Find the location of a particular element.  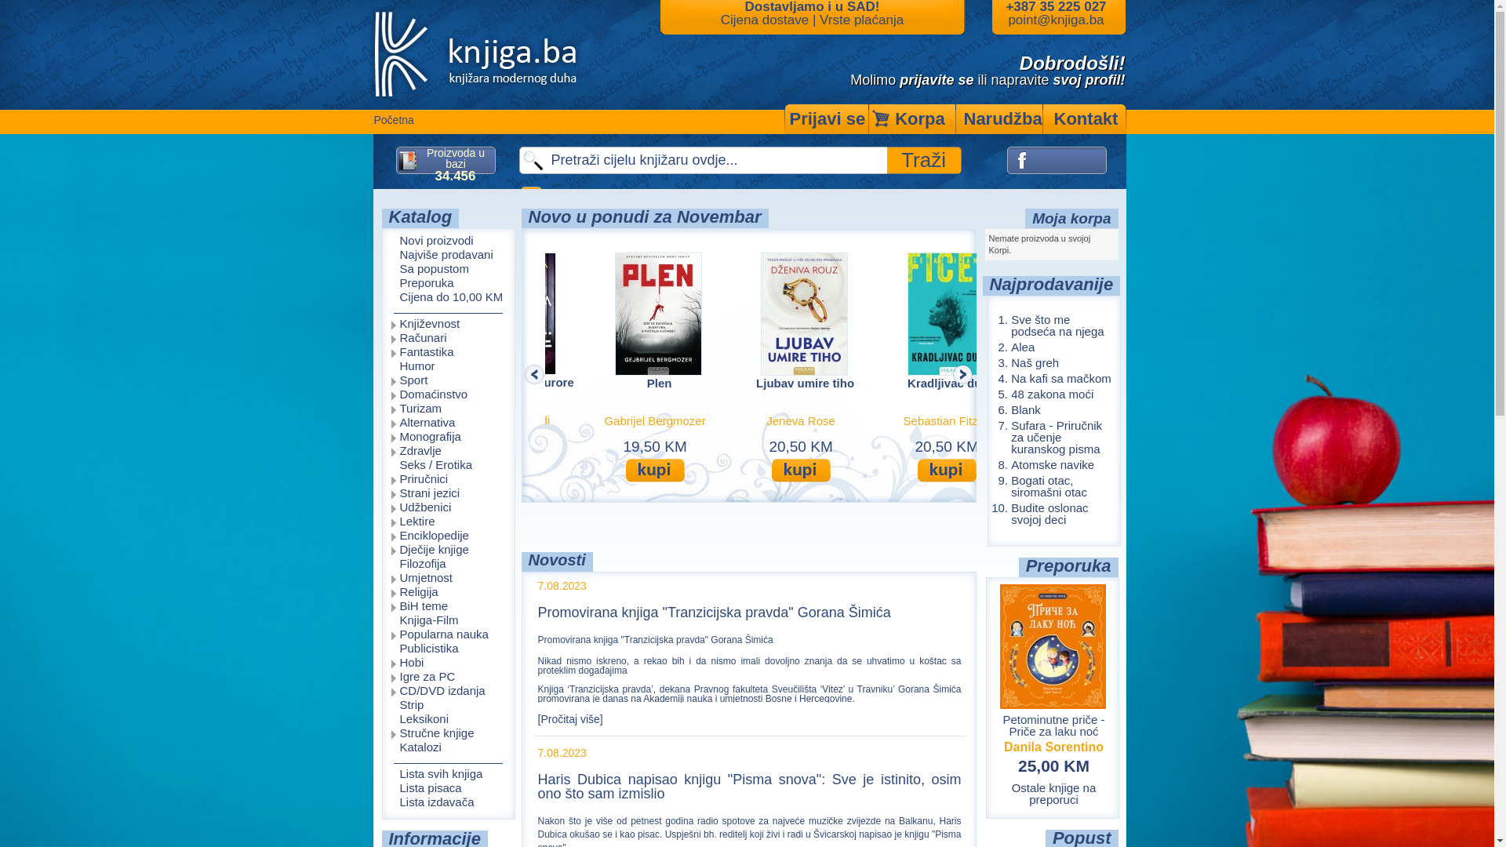

BiH teme is located at coordinates (449, 607).